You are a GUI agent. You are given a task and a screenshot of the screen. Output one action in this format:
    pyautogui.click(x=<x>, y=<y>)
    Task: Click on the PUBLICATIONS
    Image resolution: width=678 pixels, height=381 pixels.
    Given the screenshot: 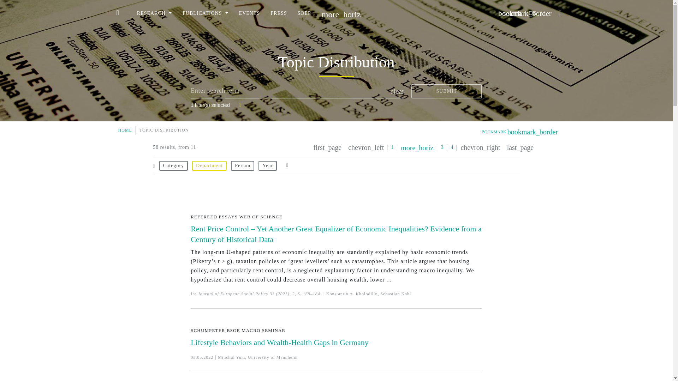 What is the action you would take?
    pyautogui.click(x=206, y=13)
    